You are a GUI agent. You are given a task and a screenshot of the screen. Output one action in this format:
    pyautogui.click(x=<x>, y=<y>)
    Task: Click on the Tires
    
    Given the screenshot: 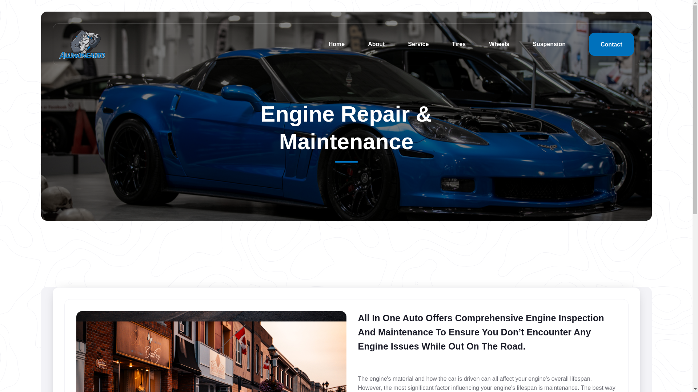 What is the action you would take?
    pyautogui.click(x=459, y=44)
    